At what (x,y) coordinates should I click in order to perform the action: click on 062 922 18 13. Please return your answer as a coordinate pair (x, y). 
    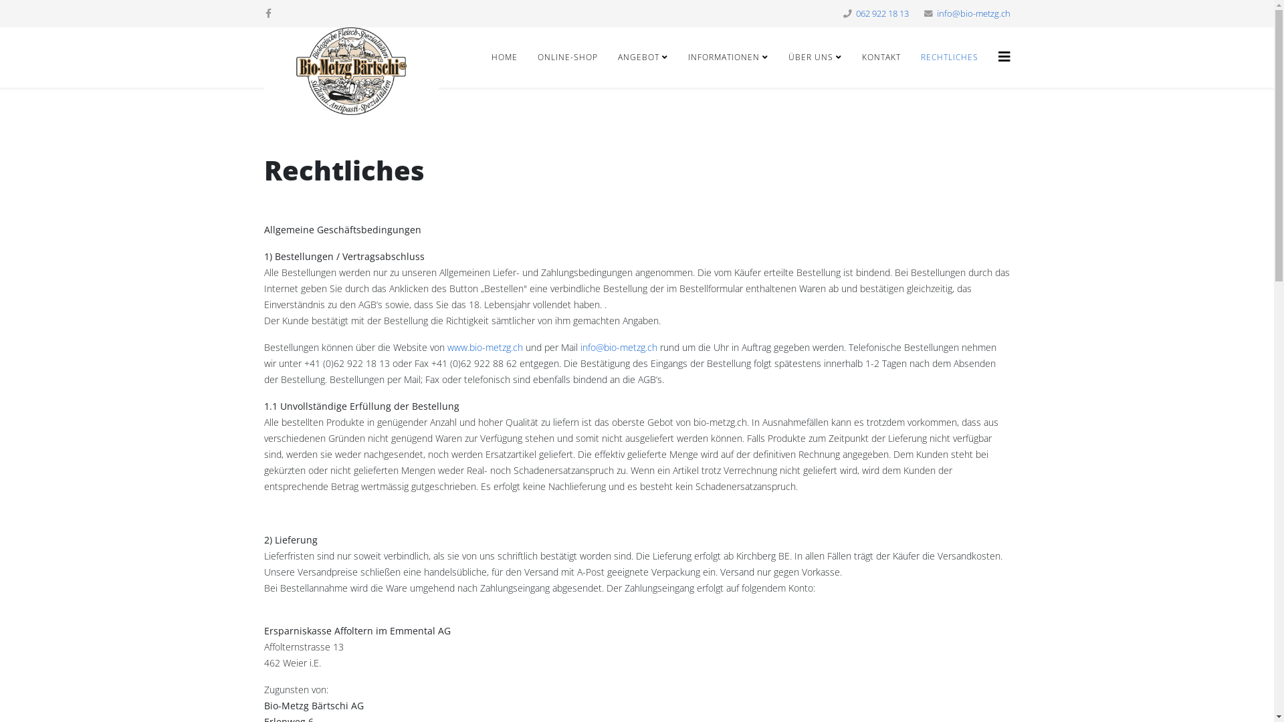
    Looking at the image, I should click on (883, 13).